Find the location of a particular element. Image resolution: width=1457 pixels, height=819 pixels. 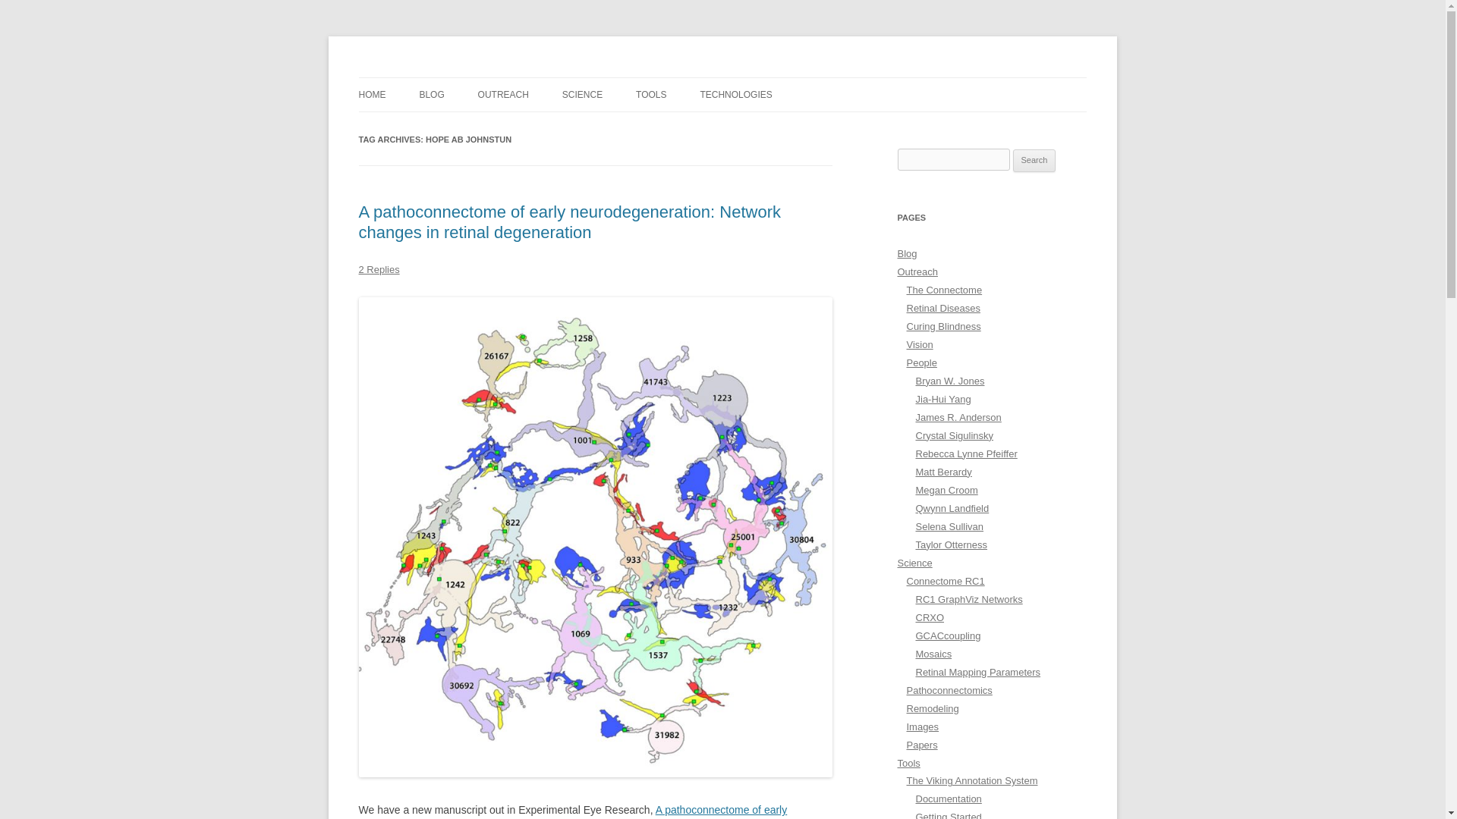

The Marclab for Connectomics is located at coordinates (502, 77).